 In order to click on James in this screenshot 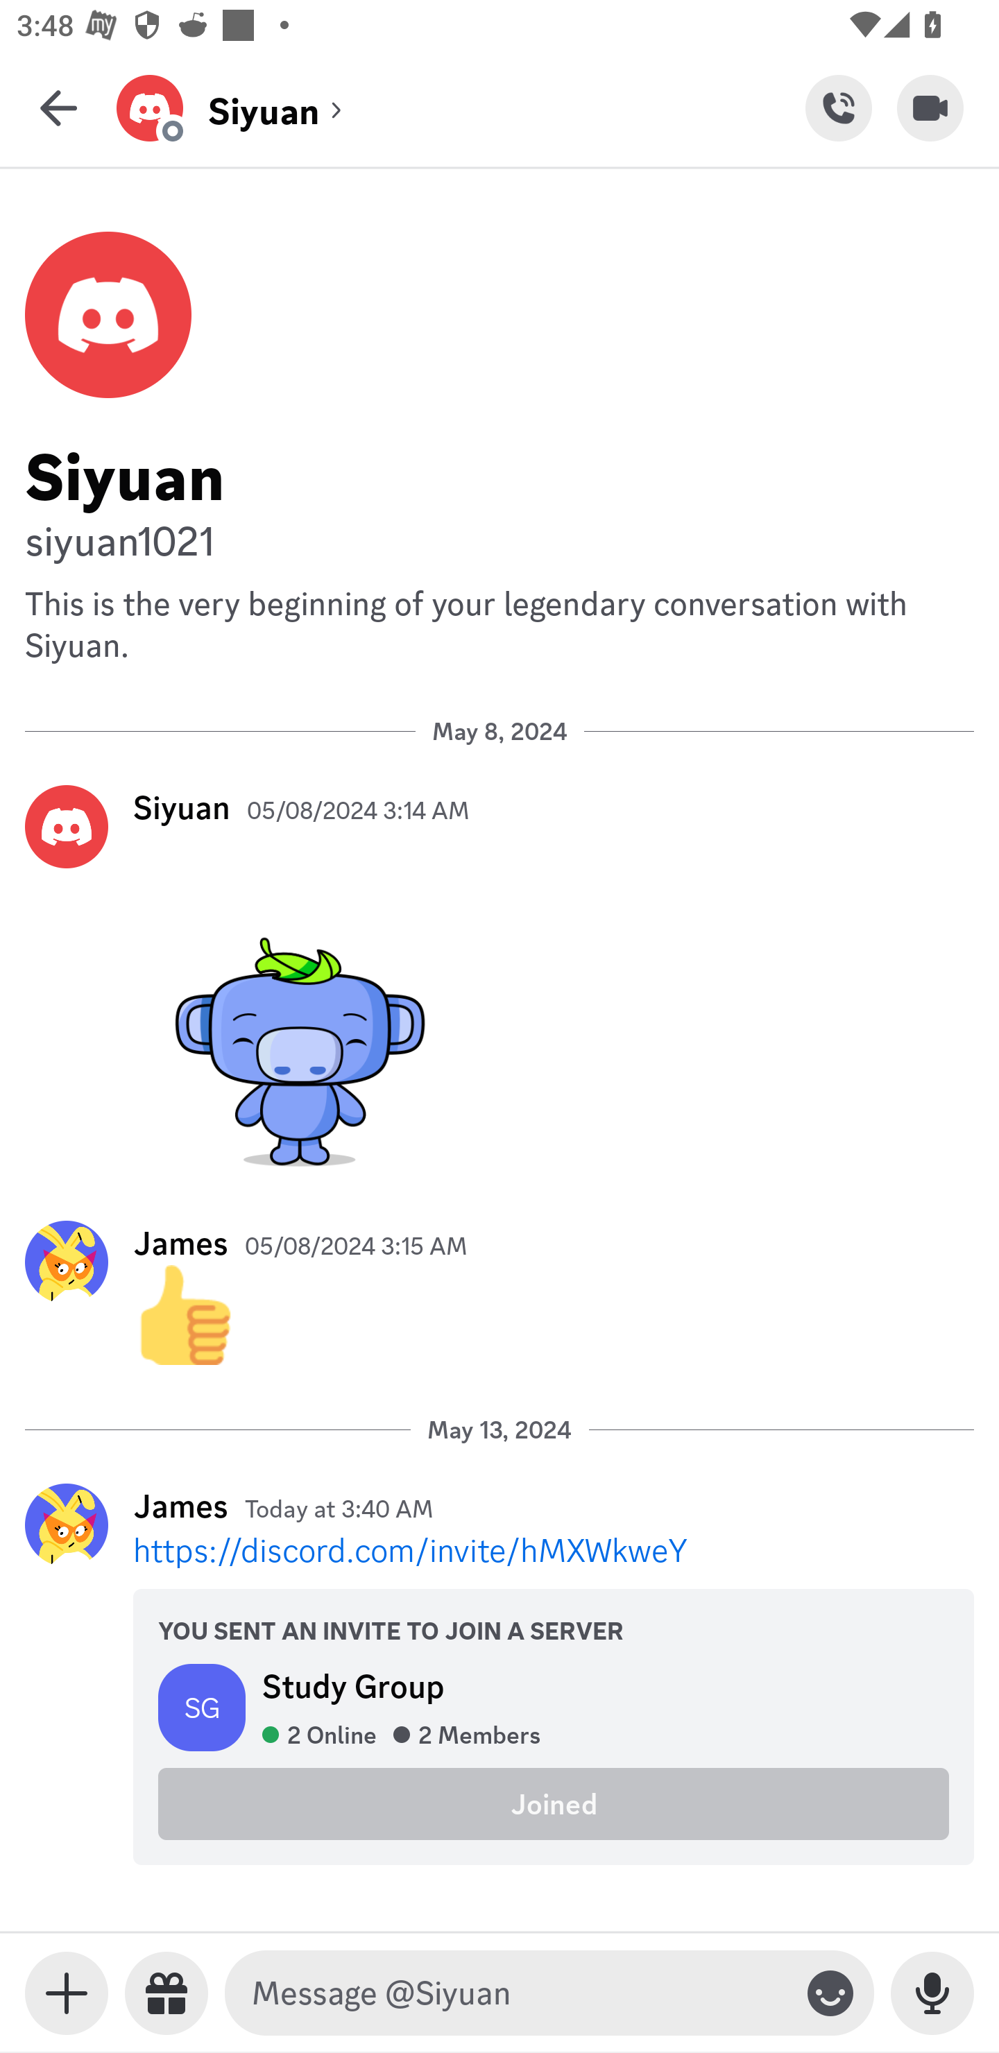, I will do `click(180, 1243)`.